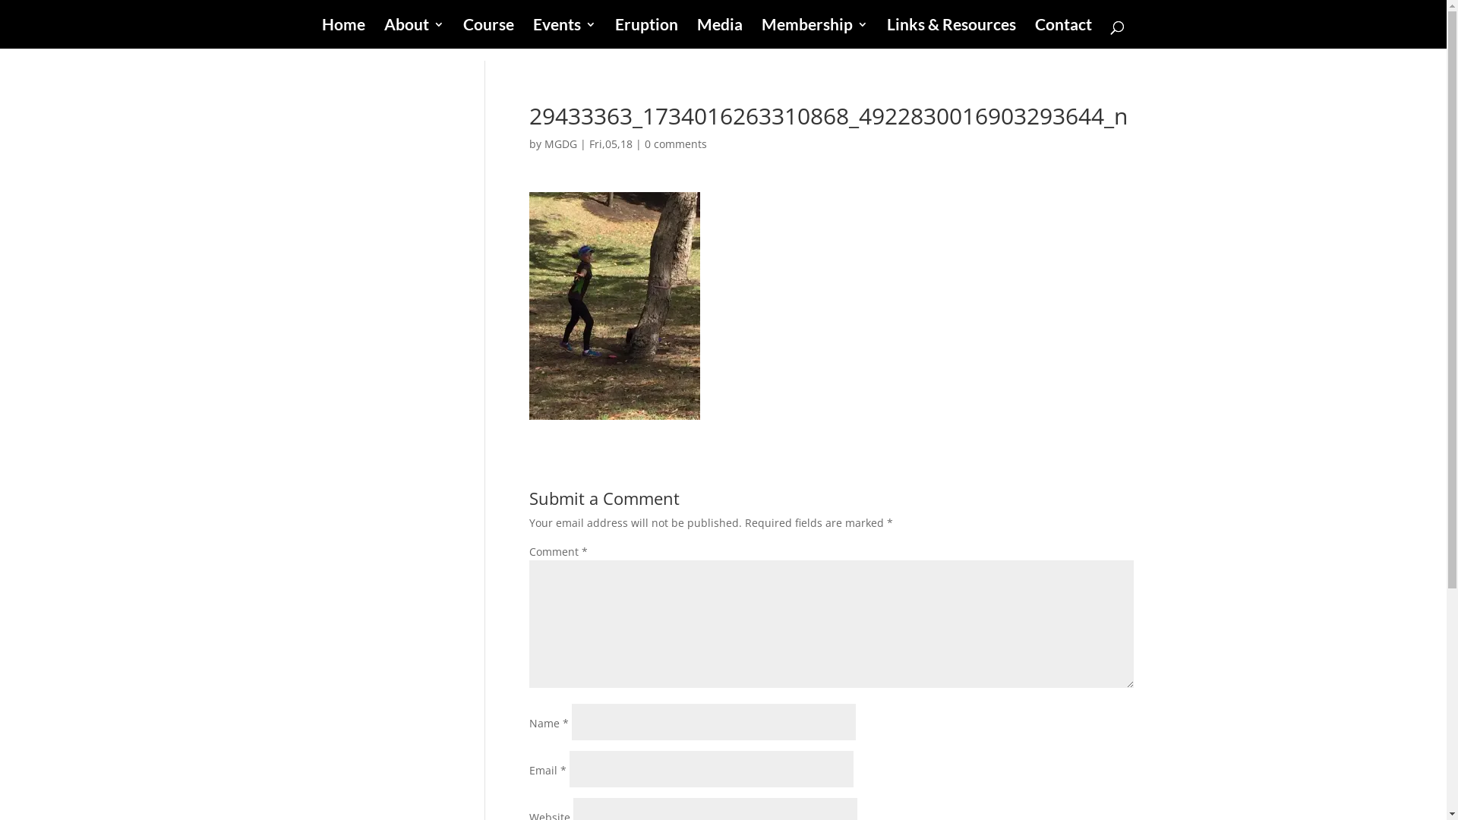  What do you see at coordinates (489, 33) in the screenshot?
I see `Course` at bounding box center [489, 33].